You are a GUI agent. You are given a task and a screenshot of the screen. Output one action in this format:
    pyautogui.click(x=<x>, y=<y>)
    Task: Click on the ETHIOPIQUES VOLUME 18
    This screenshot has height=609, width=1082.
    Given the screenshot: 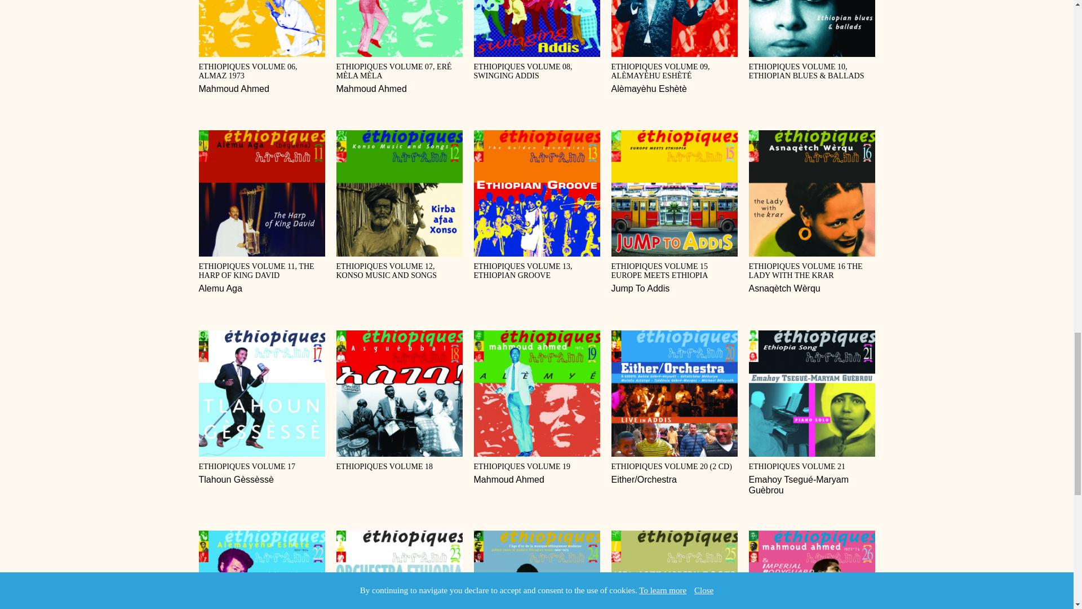 What is the action you would take?
    pyautogui.click(x=261, y=47)
    